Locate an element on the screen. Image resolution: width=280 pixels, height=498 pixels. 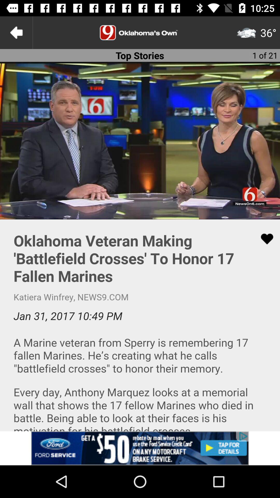
store is located at coordinates (140, 448).